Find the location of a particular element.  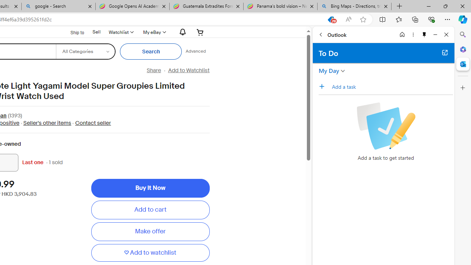

Seller's other items is located at coordinates (47, 123).